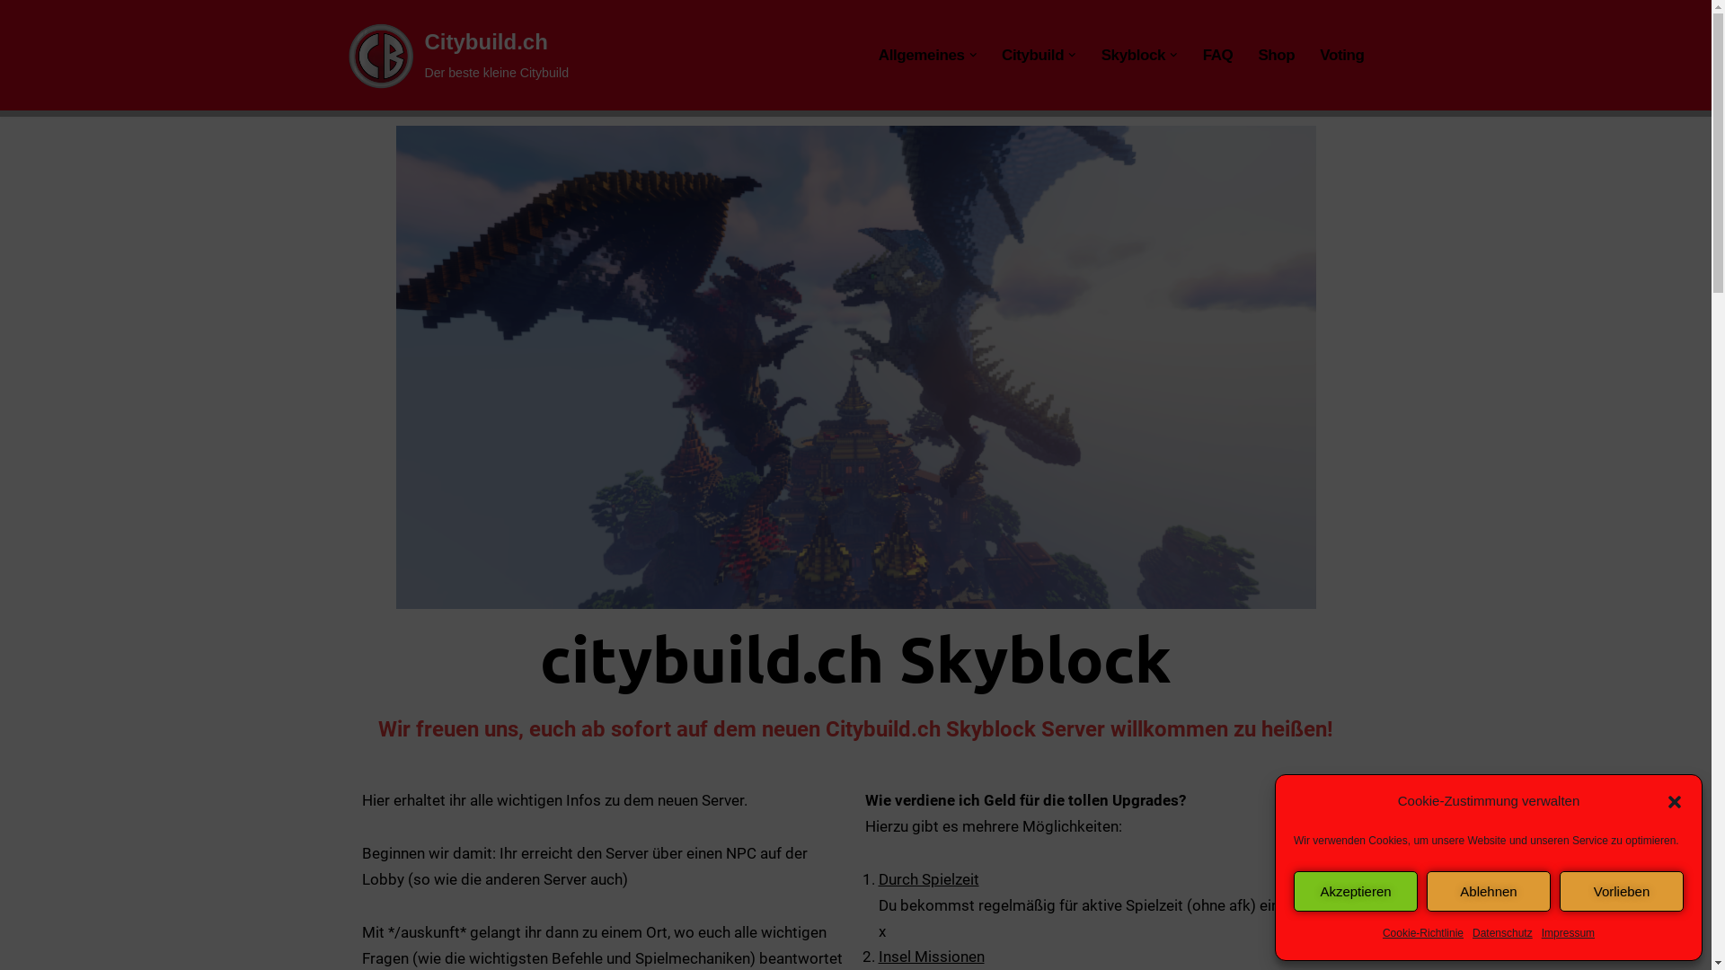  Describe the element at coordinates (1134, 55) in the screenshot. I see `Skyblock` at that location.